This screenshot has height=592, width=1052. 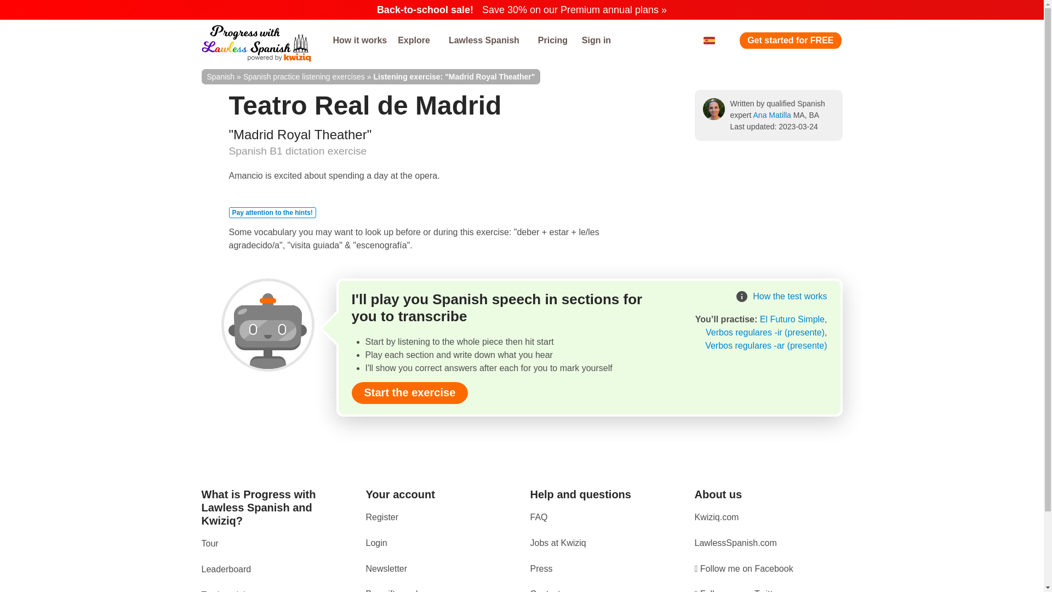 What do you see at coordinates (488, 41) in the screenshot?
I see `Lawless Spanish` at bounding box center [488, 41].